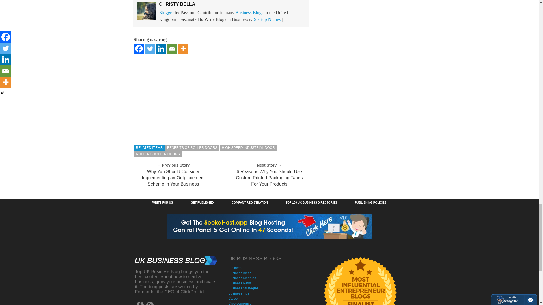 This screenshot has width=543, height=305. What do you see at coordinates (139, 49) in the screenshot?
I see `Facebook` at bounding box center [139, 49].